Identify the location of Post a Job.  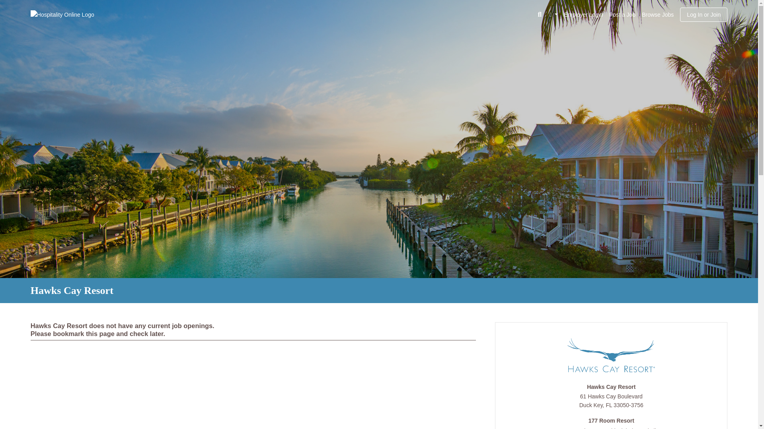
(622, 16).